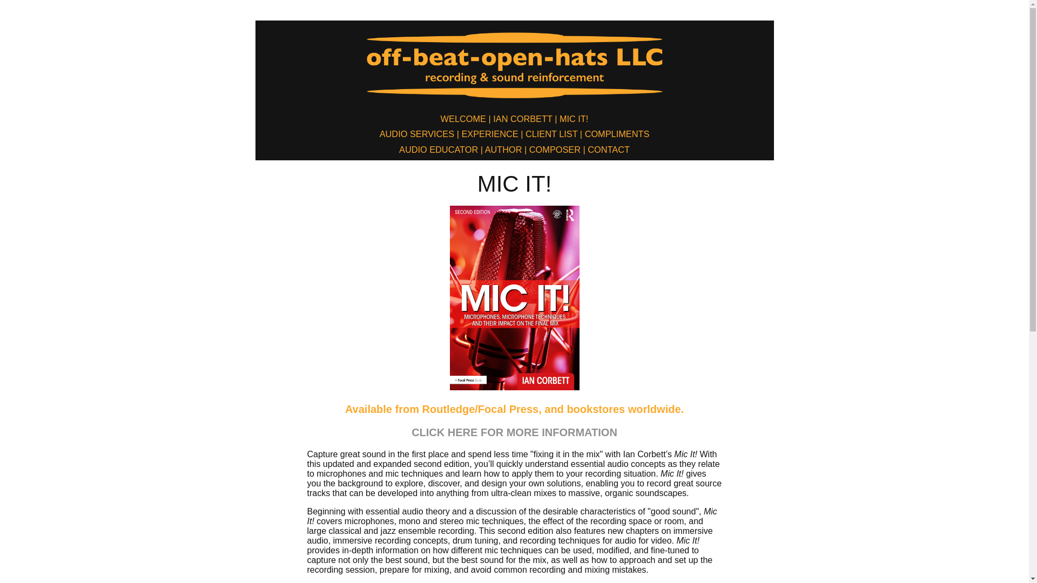 Image resolution: width=1037 pixels, height=583 pixels. What do you see at coordinates (555, 150) in the screenshot?
I see `COMPOSER` at bounding box center [555, 150].